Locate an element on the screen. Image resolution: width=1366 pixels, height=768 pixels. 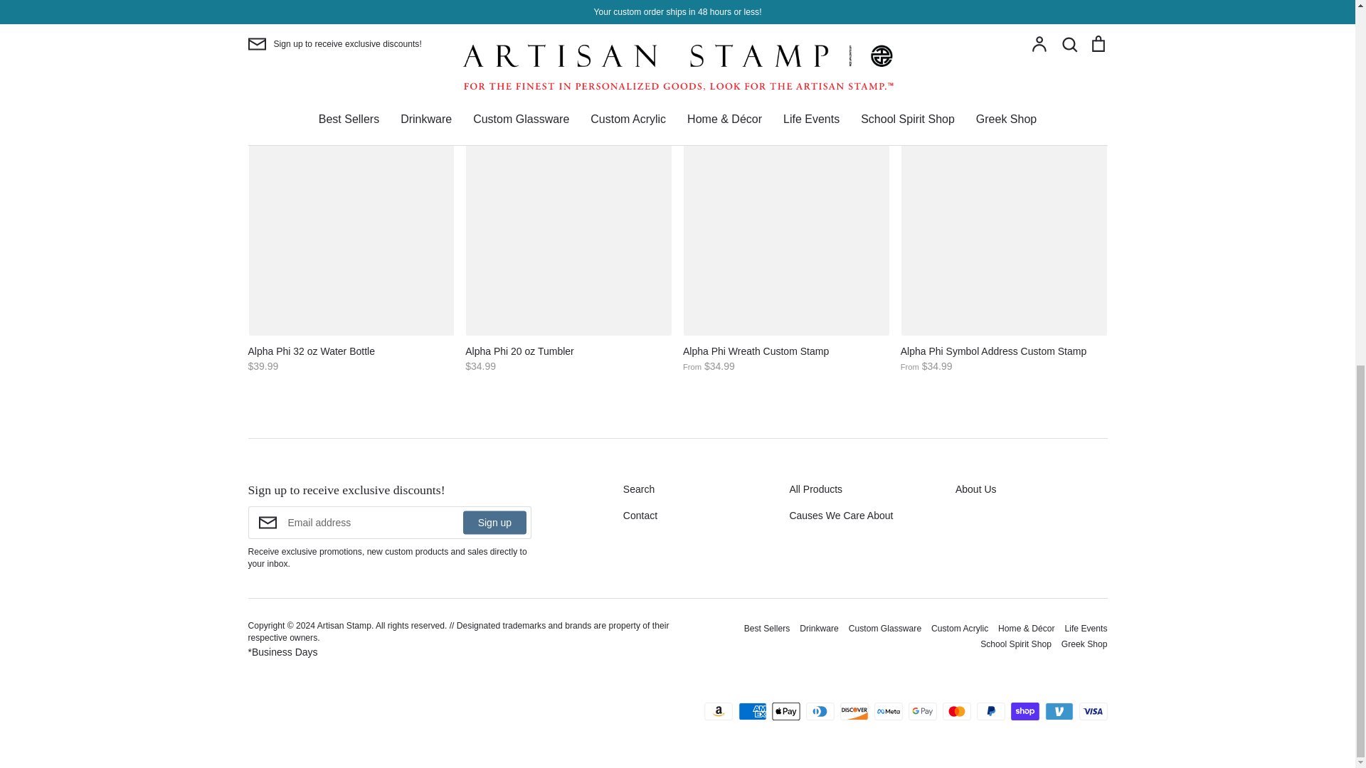
Google Pay is located at coordinates (922, 711).